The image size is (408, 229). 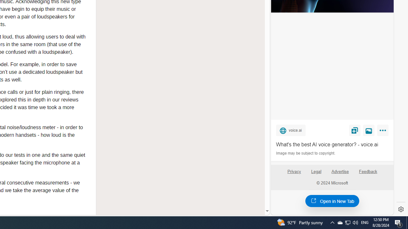 I want to click on Feedback, so click(x=368, y=172).